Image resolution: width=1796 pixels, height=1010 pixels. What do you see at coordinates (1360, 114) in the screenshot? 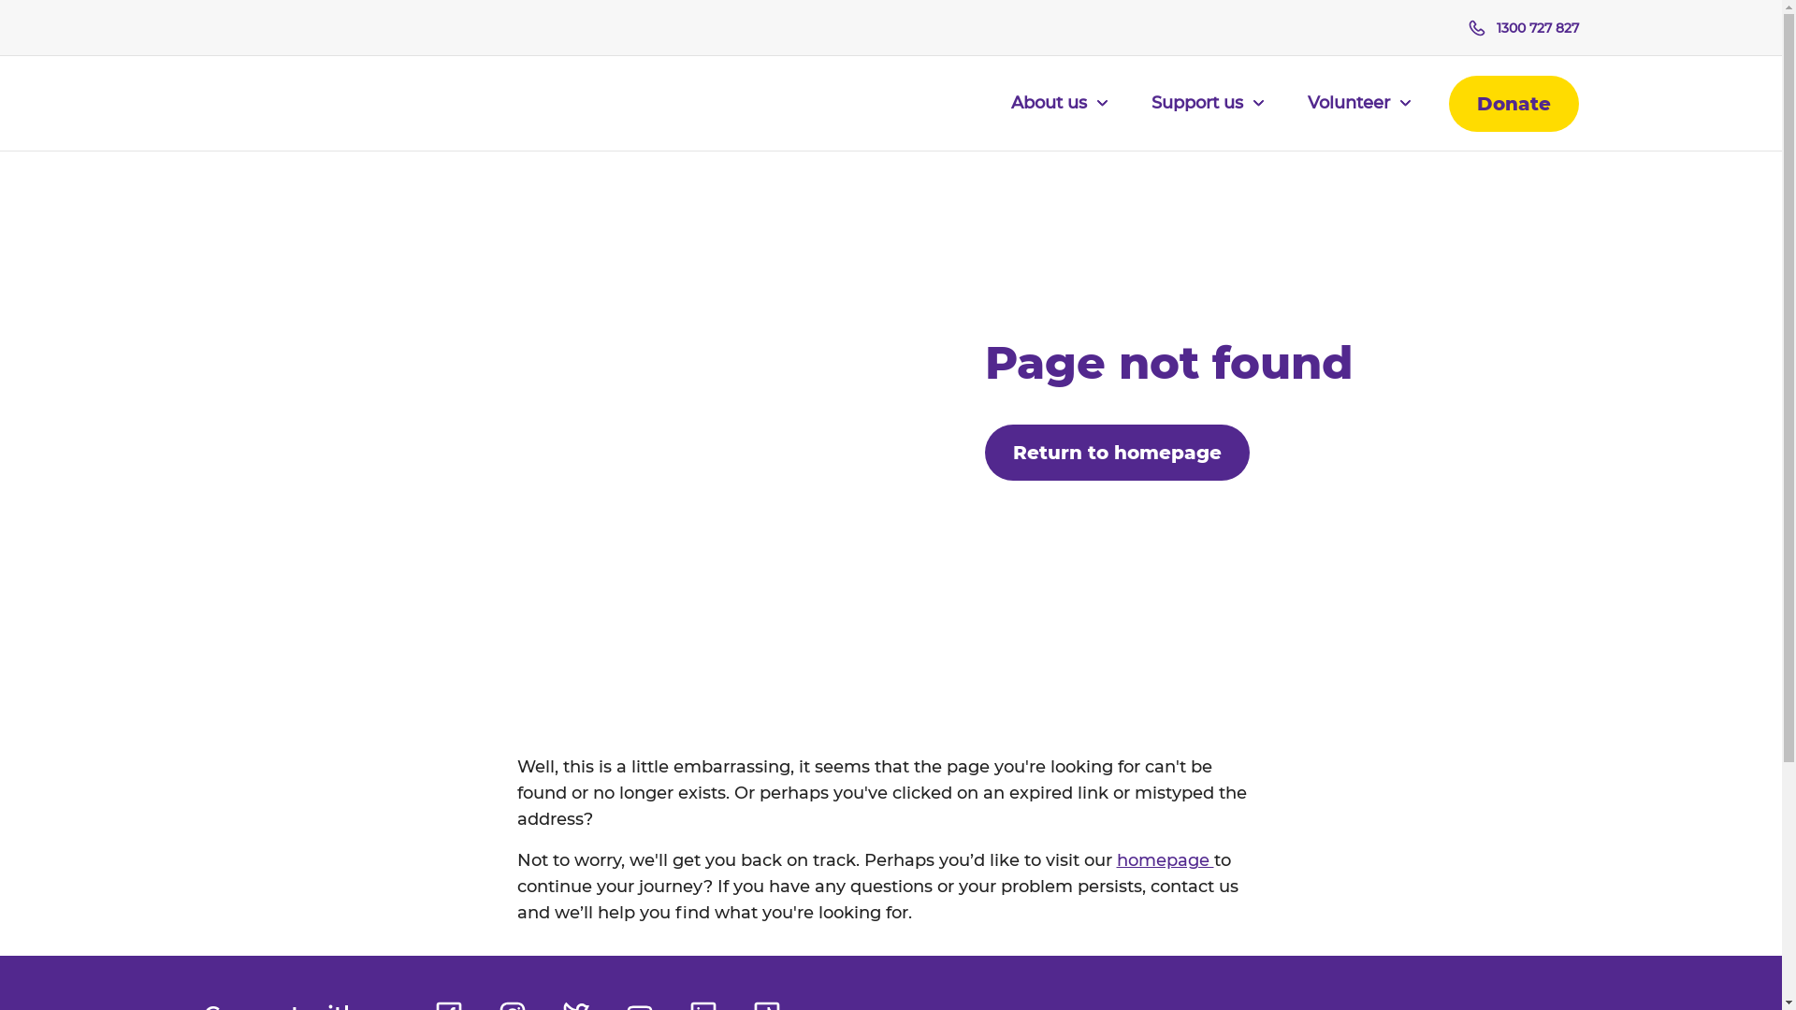
I see `Volunteer` at bounding box center [1360, 114].